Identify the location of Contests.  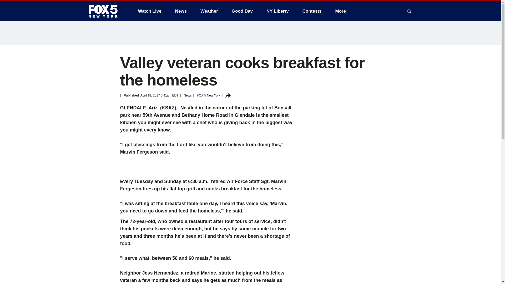
(312, 11).